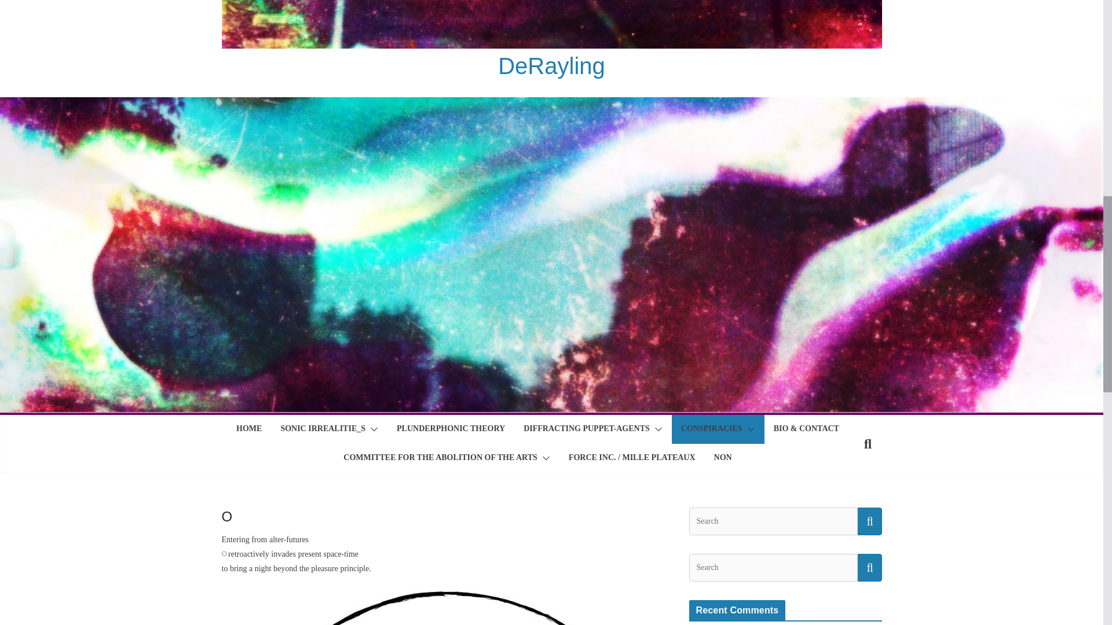 The image size is (1112, 625). What do you see at coordinates (711, 429) in the screenshot?
I see `CONSPIRACIES` at bounding box center [711, 429].